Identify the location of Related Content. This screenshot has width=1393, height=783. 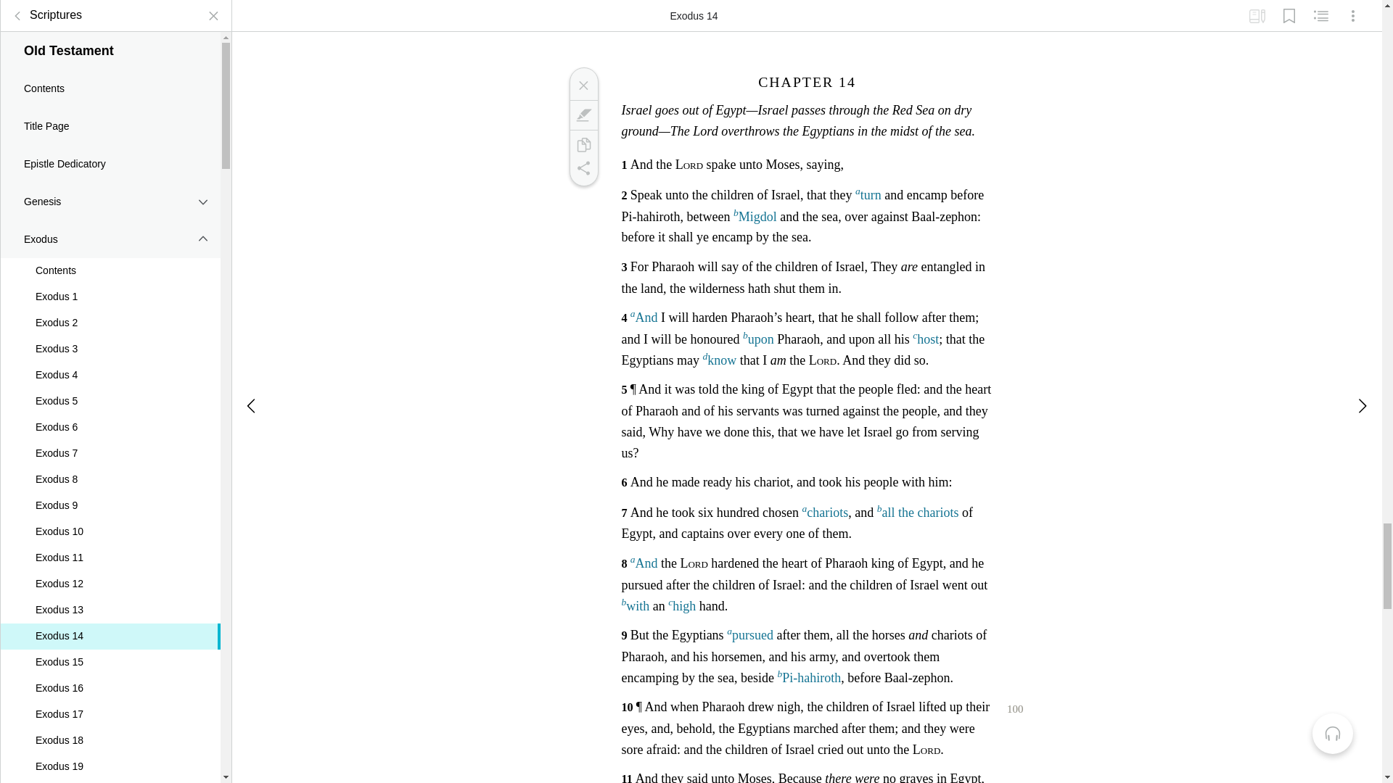
(1320, 10).